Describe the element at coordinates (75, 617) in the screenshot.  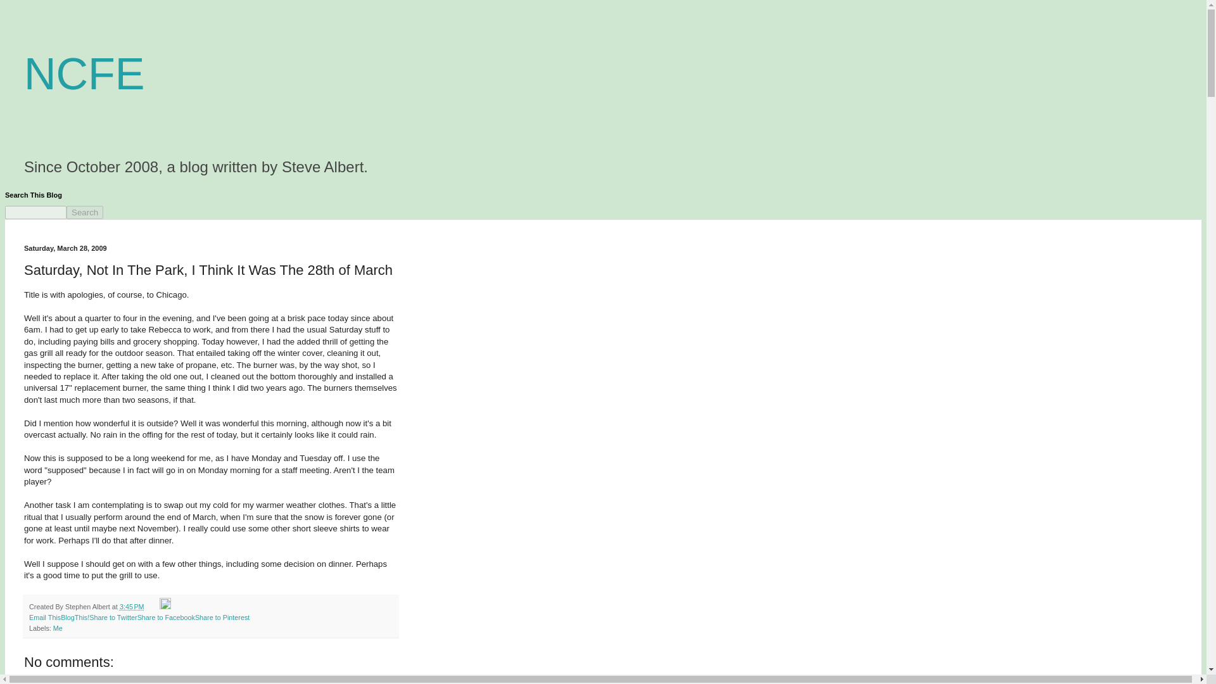
I see `BlogThis!` at that location.